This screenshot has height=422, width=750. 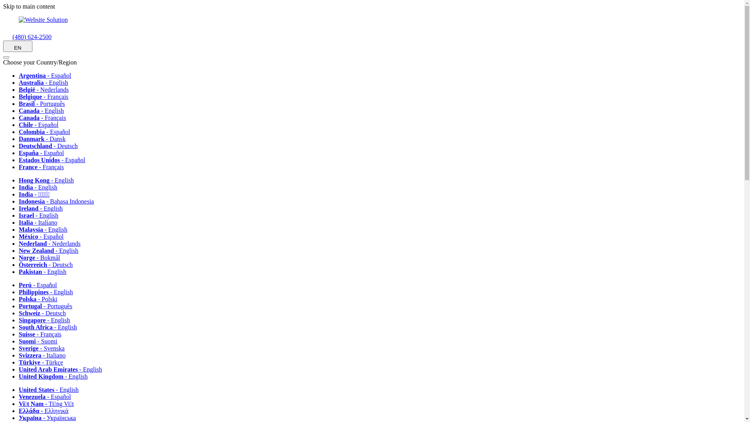 I want to click on Danmark - Dansk, so click(x=45, y=139).